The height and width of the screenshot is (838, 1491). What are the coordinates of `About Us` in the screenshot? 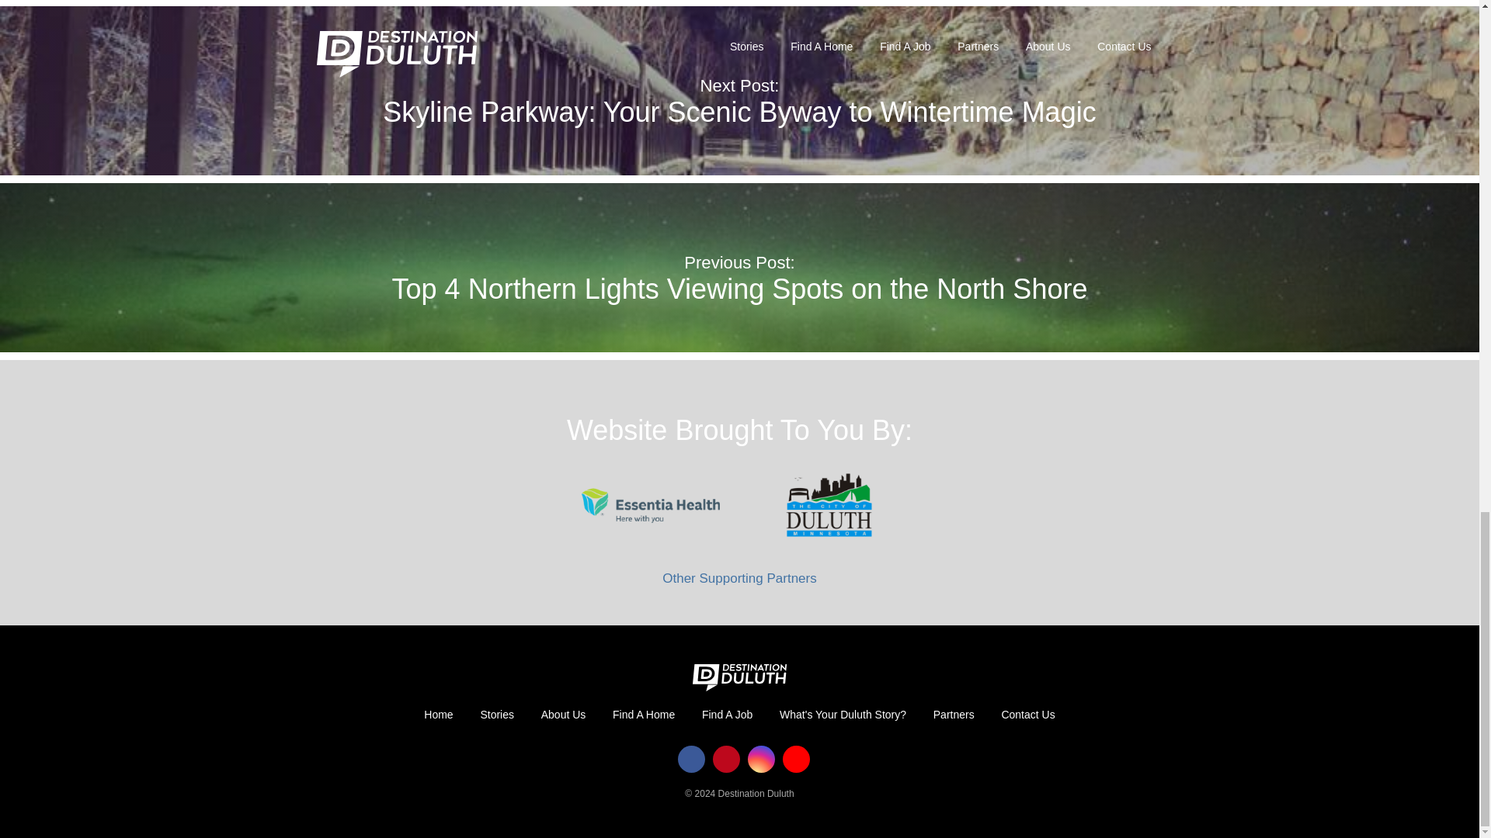 It's located at (563, 714).